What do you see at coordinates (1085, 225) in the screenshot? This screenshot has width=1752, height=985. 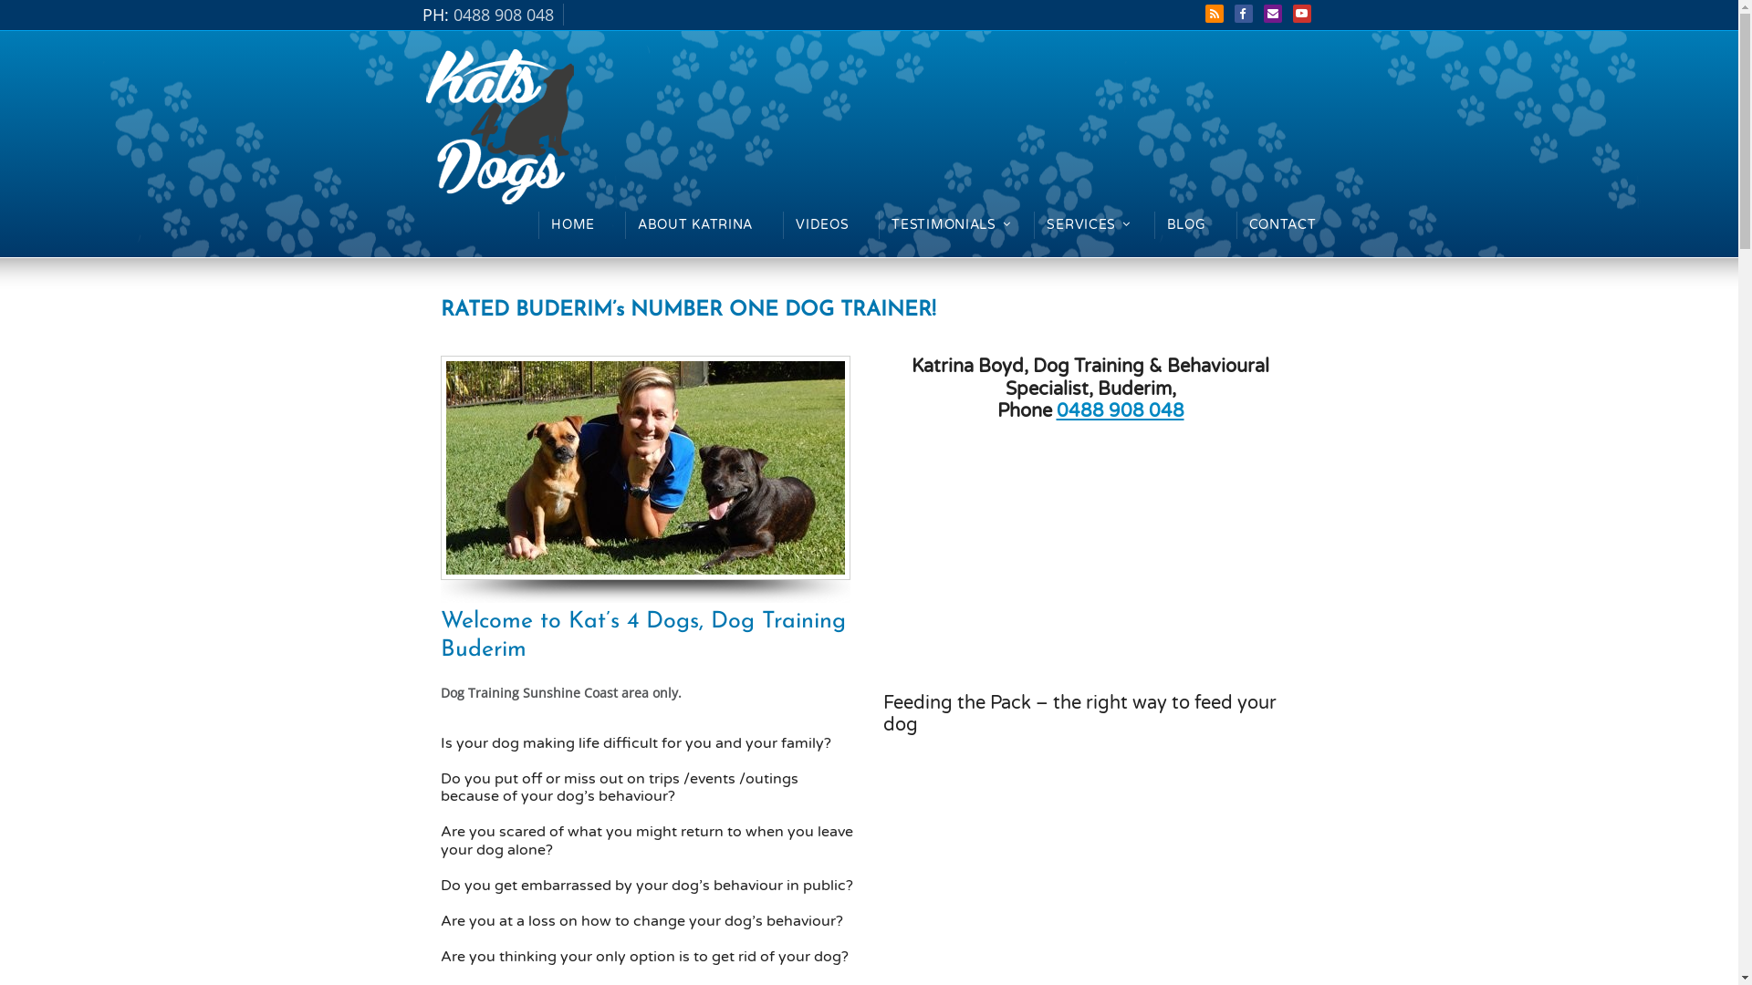 I see `SERVICES` at bounding box center [1085, 225].